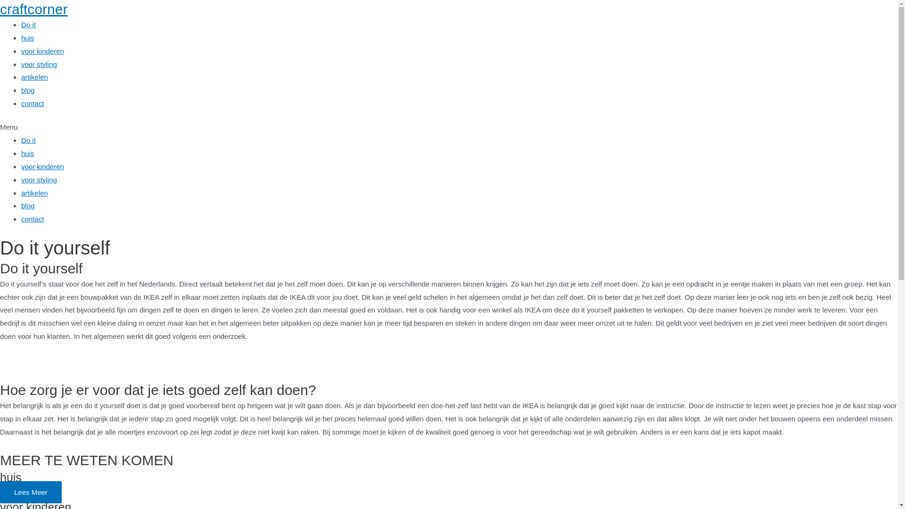  I want to click on huis, so click(28, 154).